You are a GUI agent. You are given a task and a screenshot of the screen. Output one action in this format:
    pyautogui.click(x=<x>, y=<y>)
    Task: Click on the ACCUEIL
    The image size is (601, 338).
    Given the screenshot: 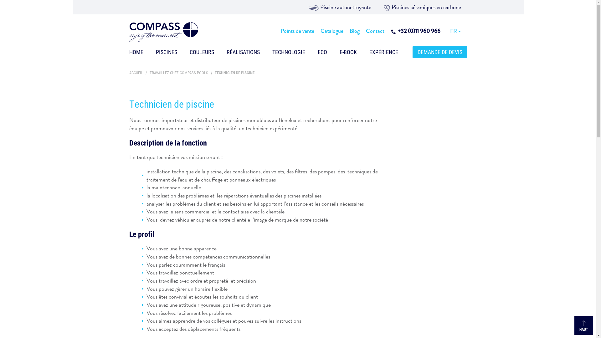 What is the action you would take?
    pyautogui.click(x=136, y=73)
    